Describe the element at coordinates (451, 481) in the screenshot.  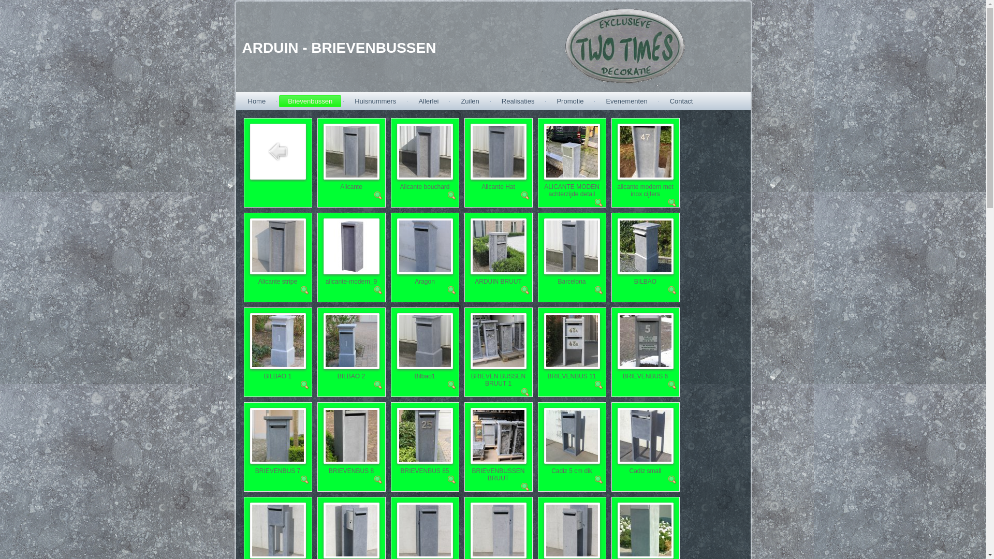
I see `Detail` at that location.